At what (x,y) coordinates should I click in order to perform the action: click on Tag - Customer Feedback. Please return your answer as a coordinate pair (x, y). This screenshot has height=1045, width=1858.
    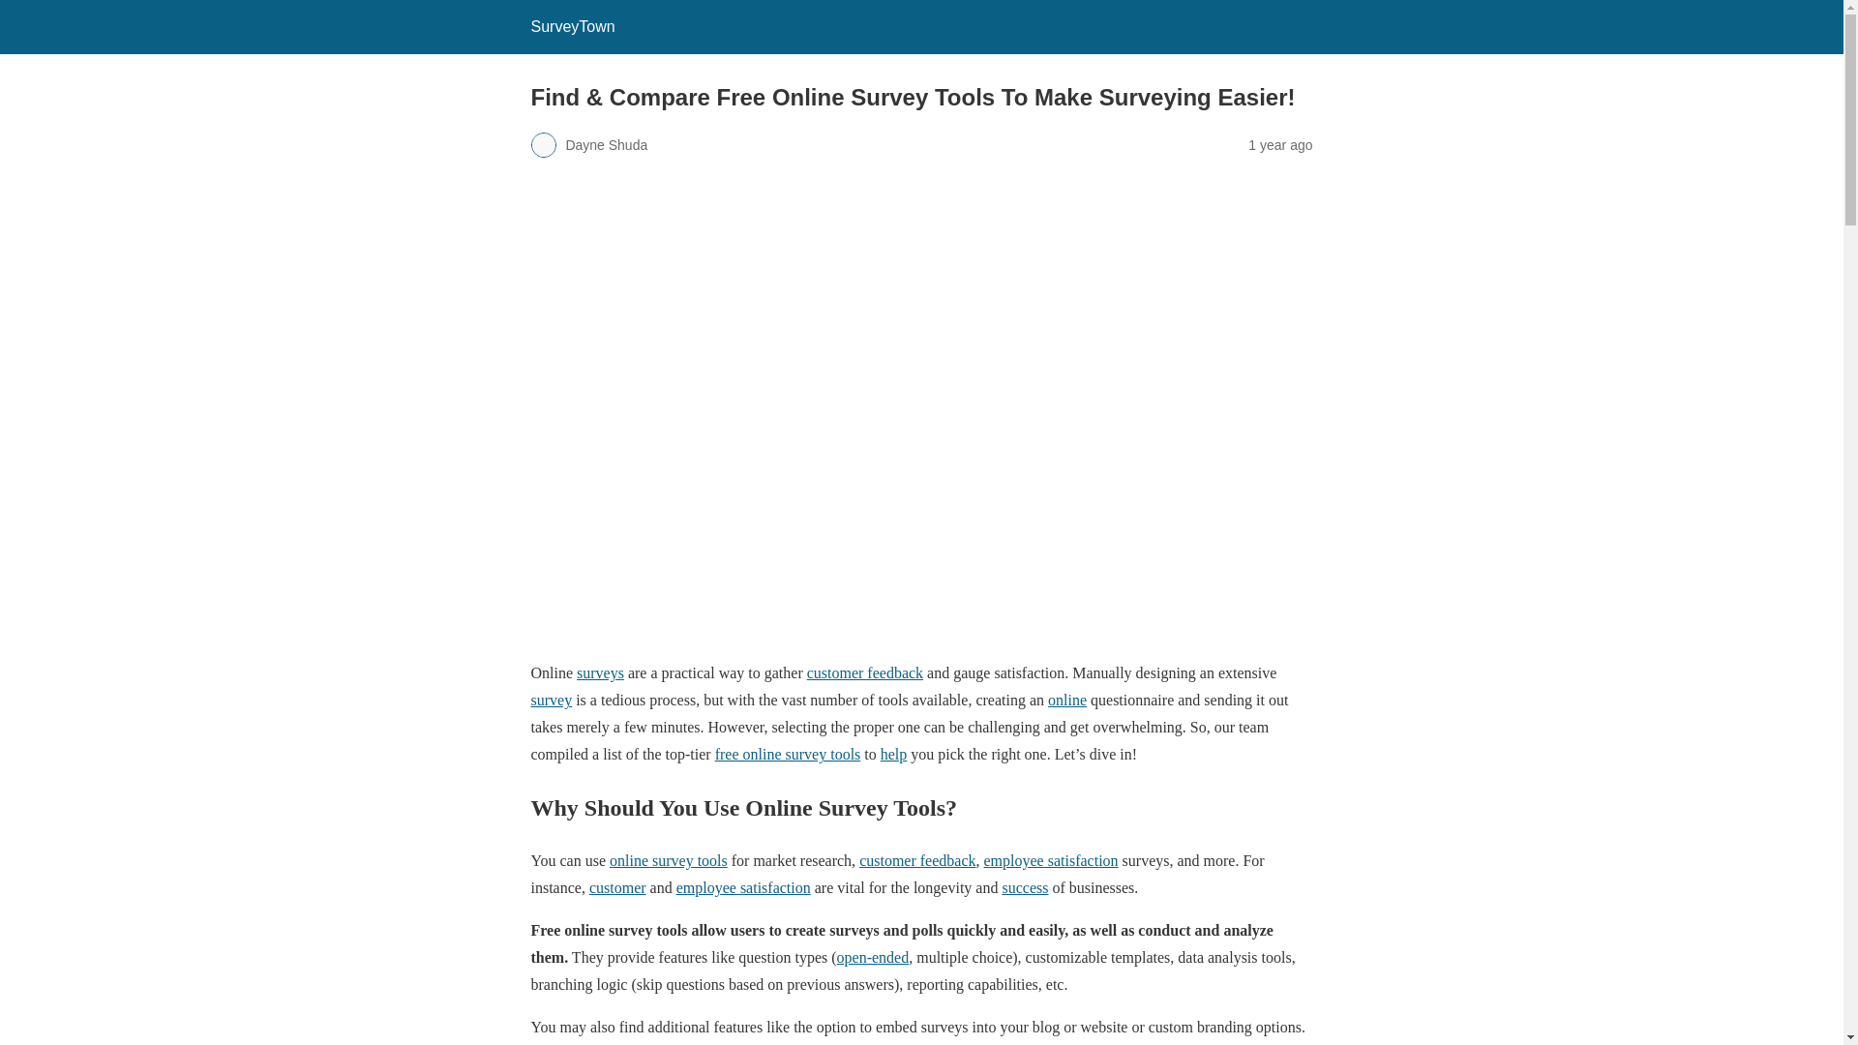
    Looking at the image, I should click on (865, 672).